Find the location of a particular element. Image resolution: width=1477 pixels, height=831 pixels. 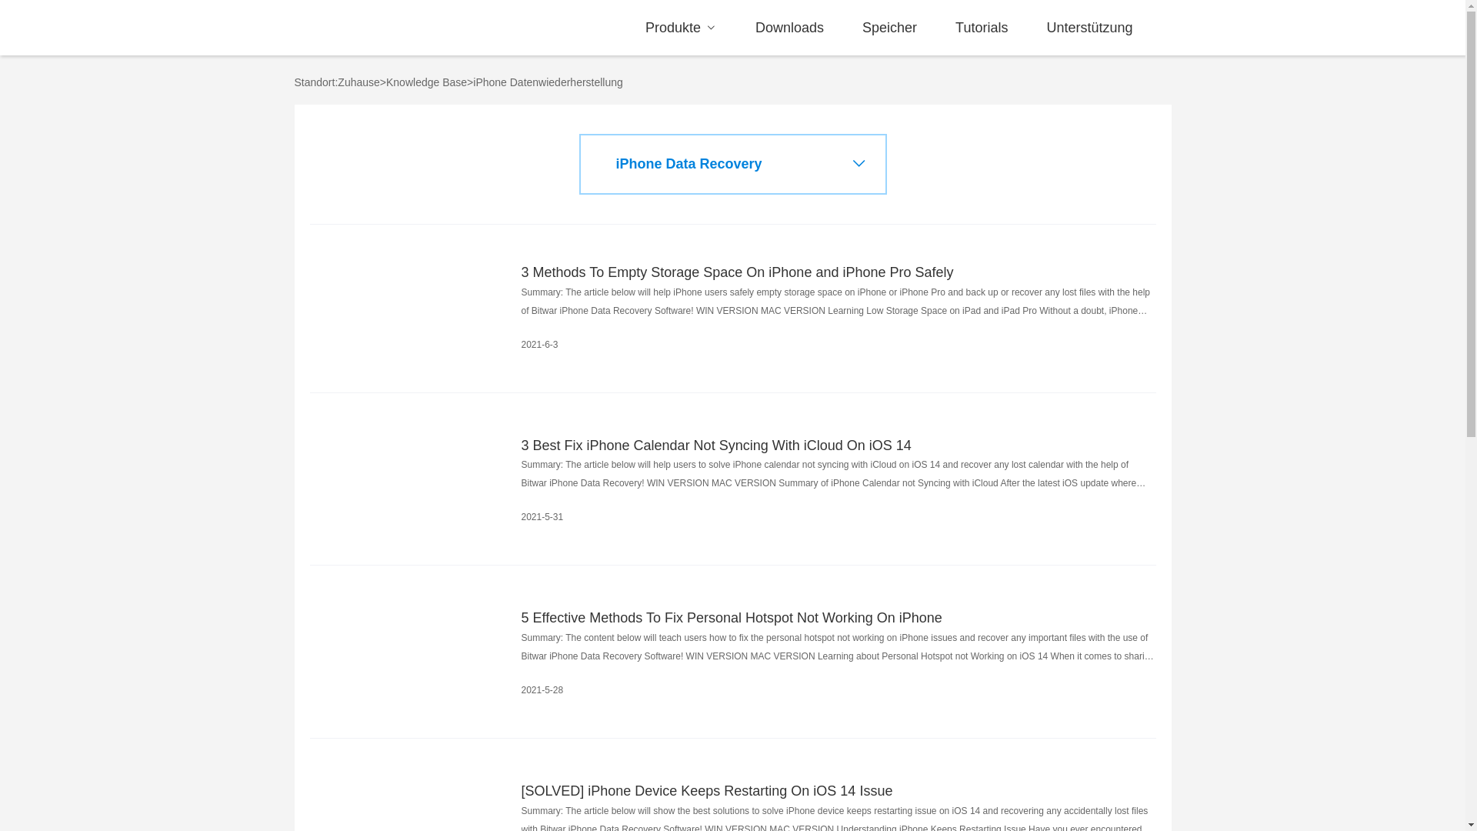

Downloads is located at coordinates (789, 28).